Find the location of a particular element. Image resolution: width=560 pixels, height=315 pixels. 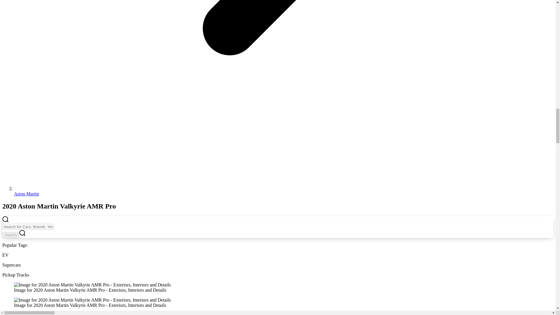

Search is located at coordinates (10, 235).